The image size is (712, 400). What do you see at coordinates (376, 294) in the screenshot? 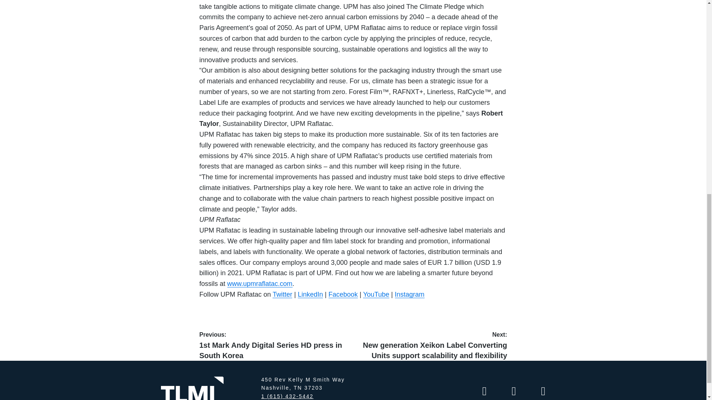
I see `YouTube` at bounding box center [376, 294].